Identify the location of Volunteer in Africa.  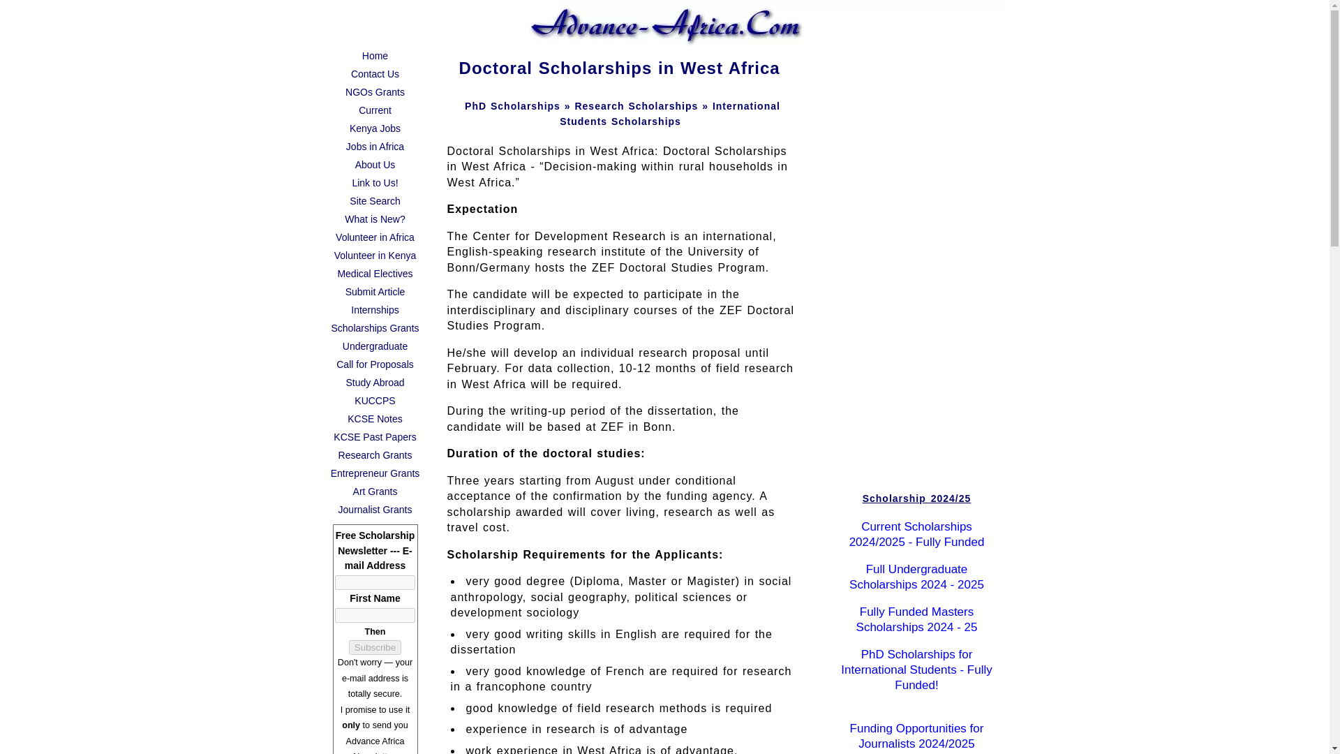
(375, 237).